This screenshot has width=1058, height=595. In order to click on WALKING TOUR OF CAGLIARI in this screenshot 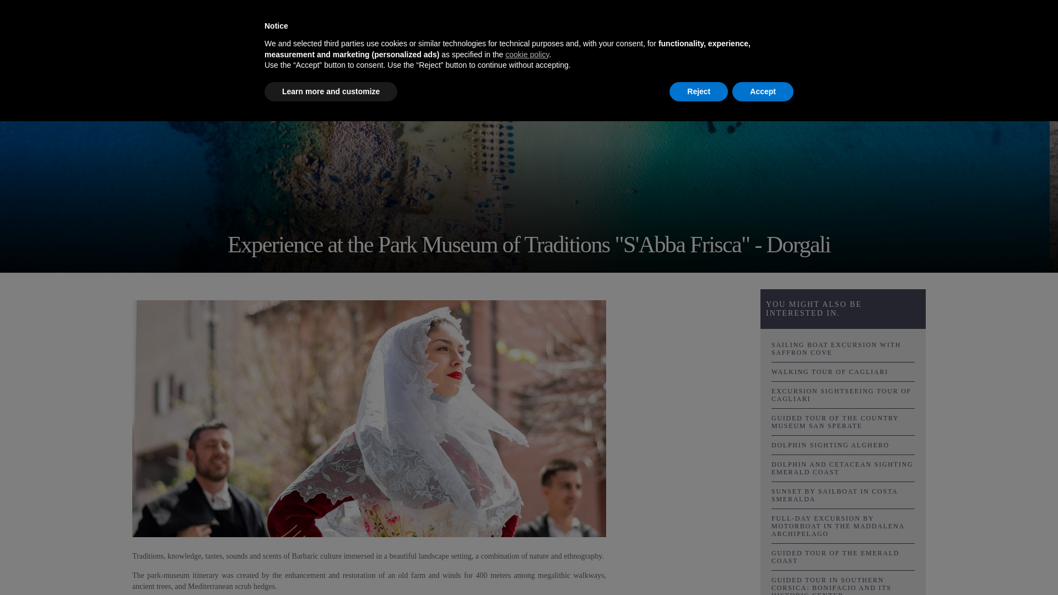, I will do `click(843, 371)`.